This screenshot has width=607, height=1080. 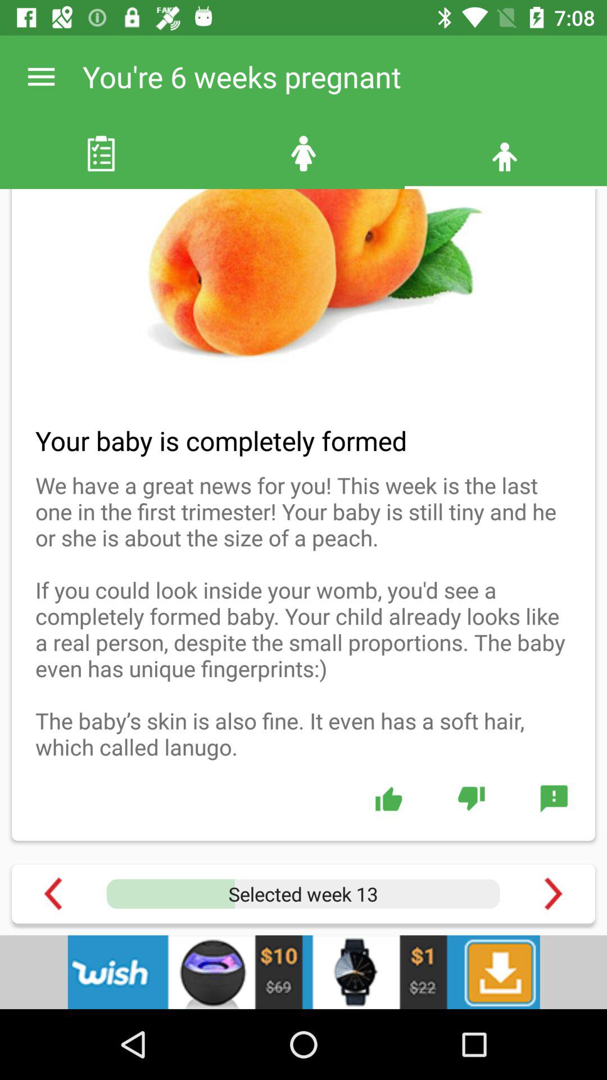 What do you see at coordinates (53, 893) in the screenshot?
I see `go back` at bounding box center [53, 893].